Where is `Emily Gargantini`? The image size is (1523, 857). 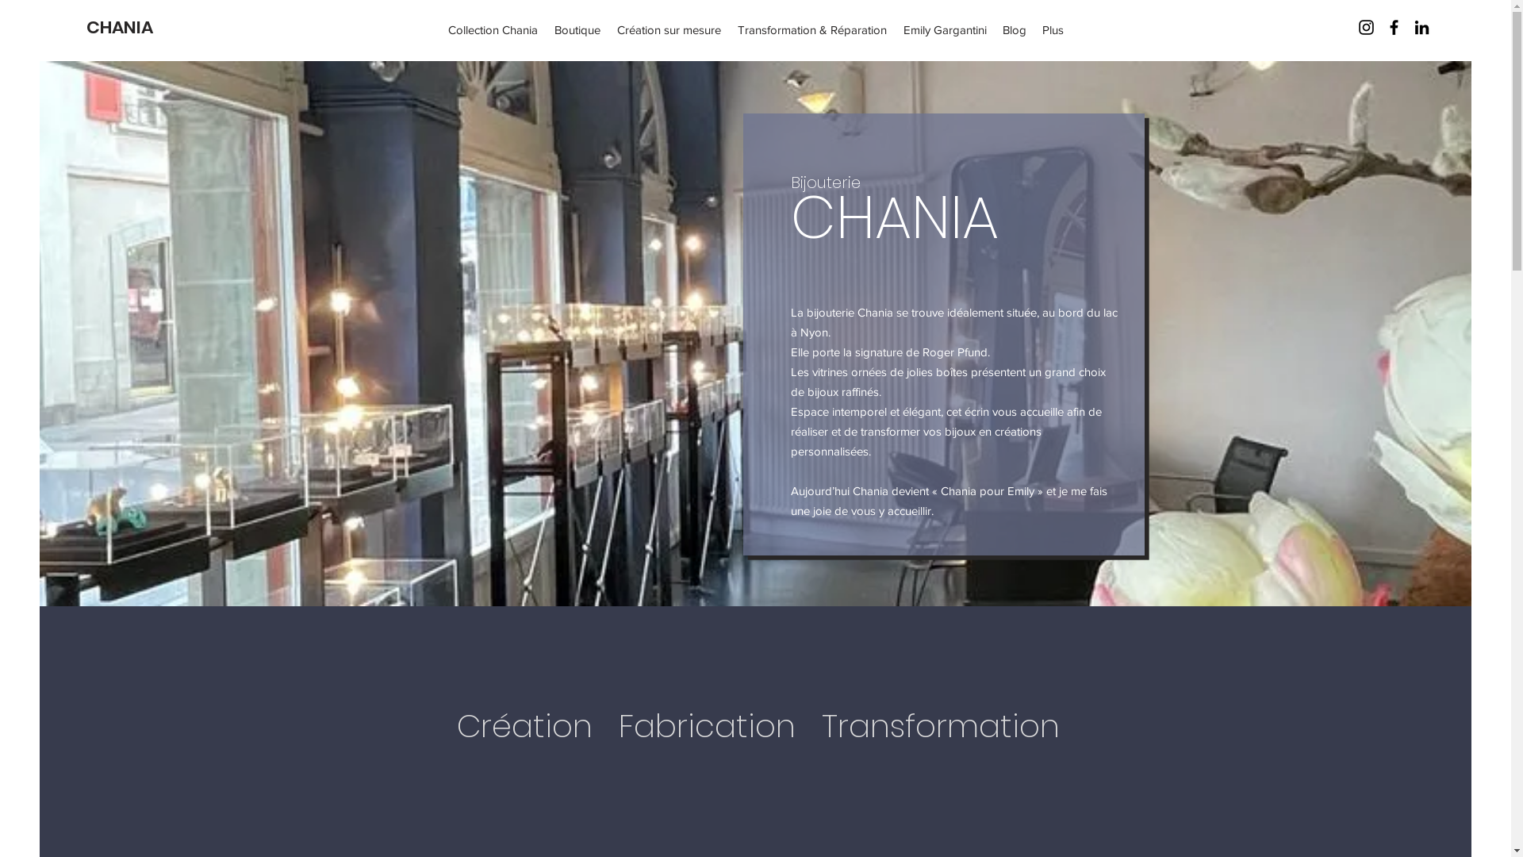
Emily Gargantini is located at coordinates (946, 30).